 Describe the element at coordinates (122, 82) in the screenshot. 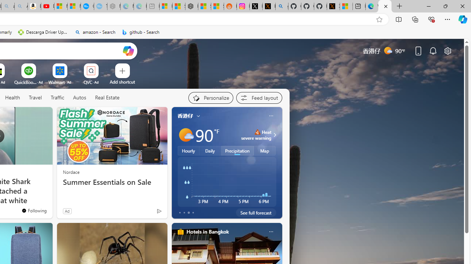

I see `Add a site` at that location.